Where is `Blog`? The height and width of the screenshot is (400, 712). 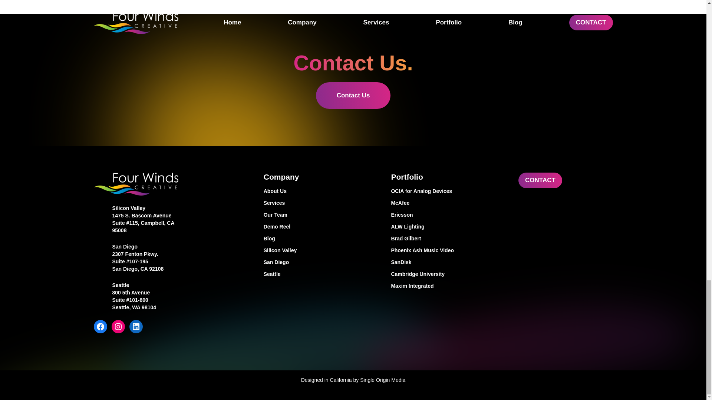
Blog is located at coordinates (321, 239).